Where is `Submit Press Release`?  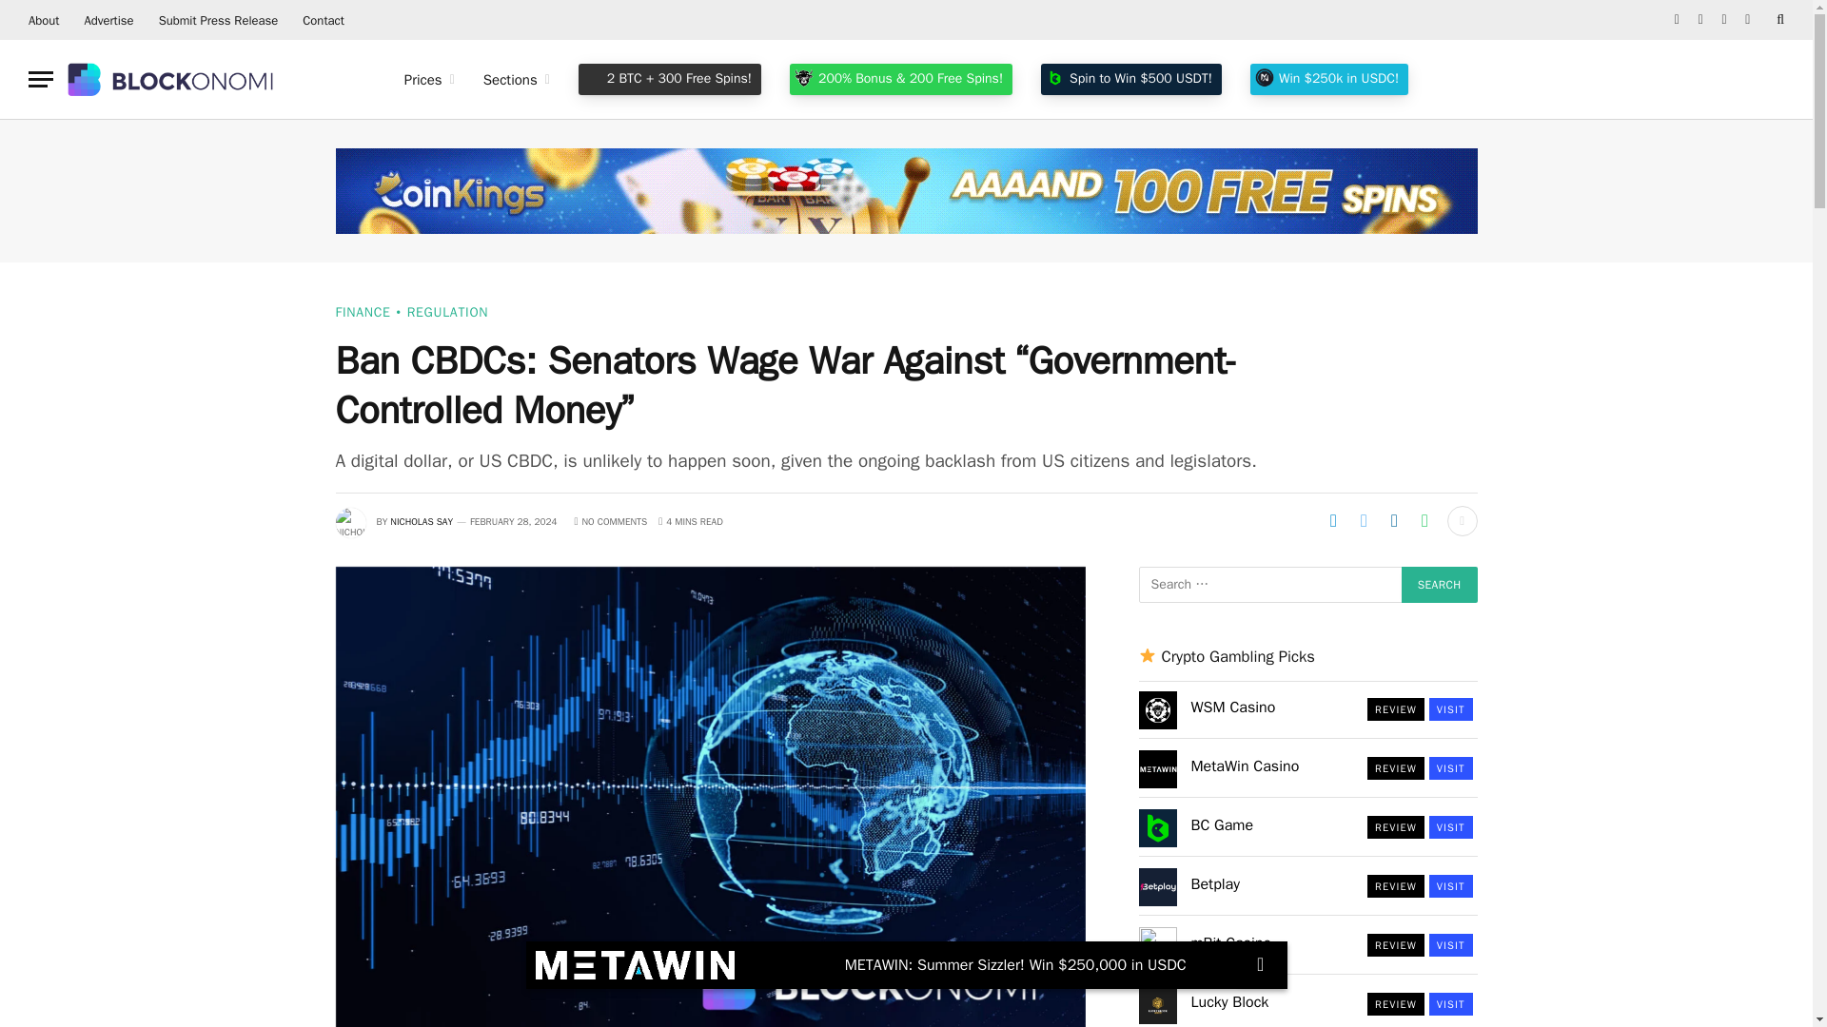
Submit Press Release is located at coordinates (218, 20).